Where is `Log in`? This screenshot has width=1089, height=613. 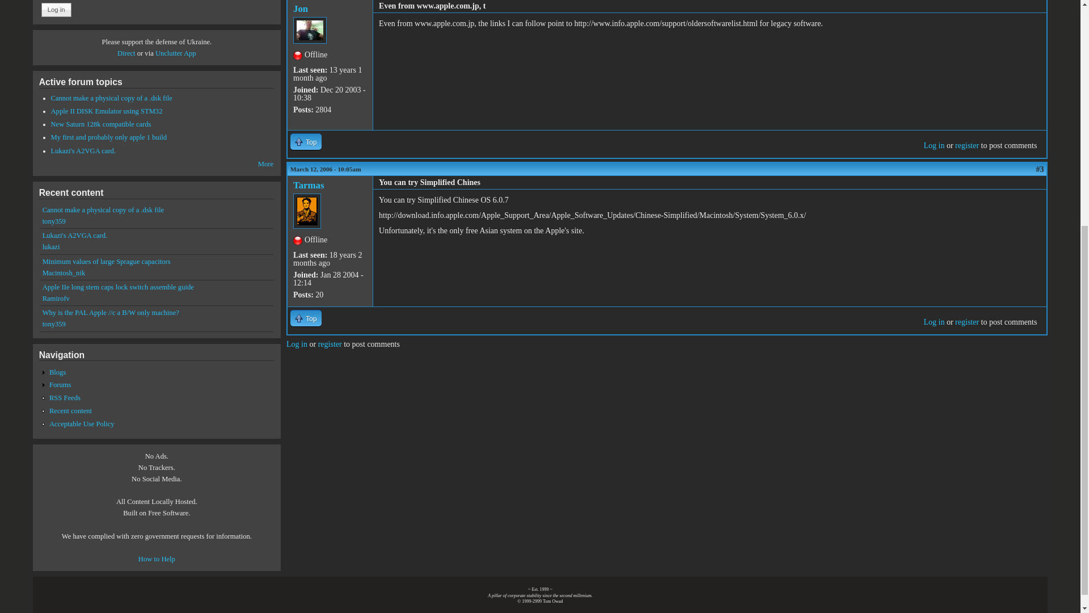 Log in is located at coordinates (934, 322).